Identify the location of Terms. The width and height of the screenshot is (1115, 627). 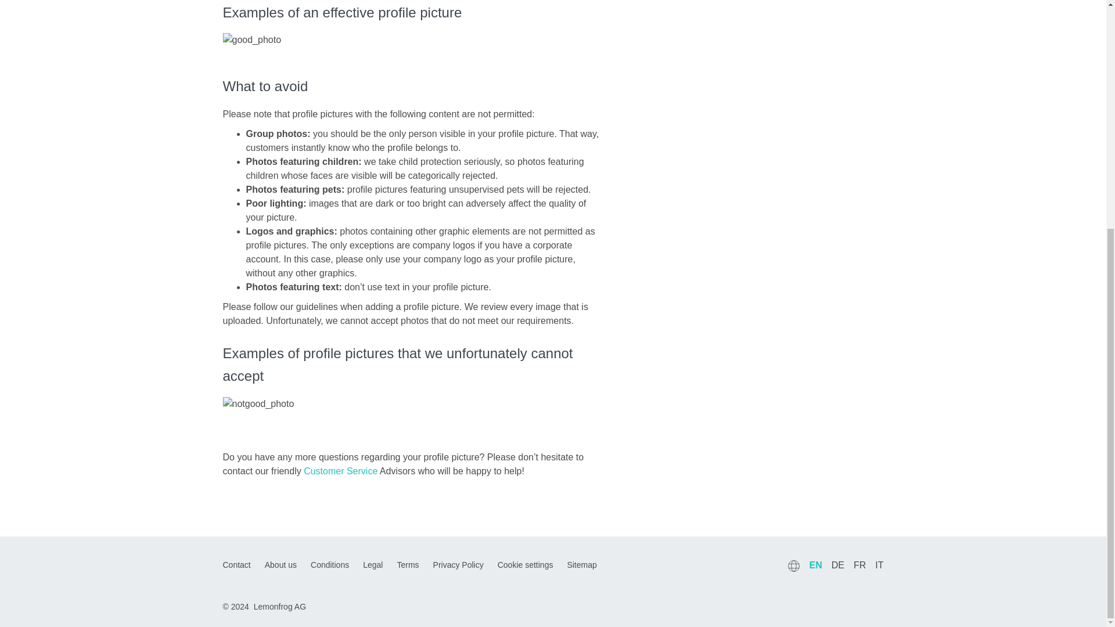
(408, 564).